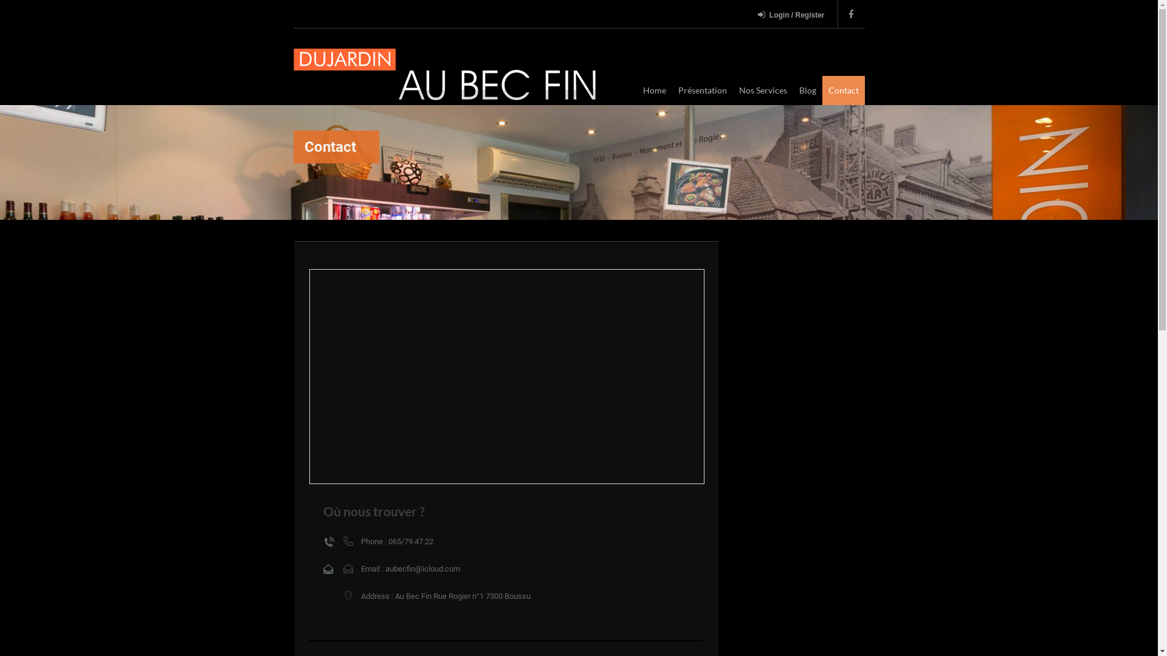  Describe the element at coordinates (807, 91) in the screenshot. I see `Blog` at that location.